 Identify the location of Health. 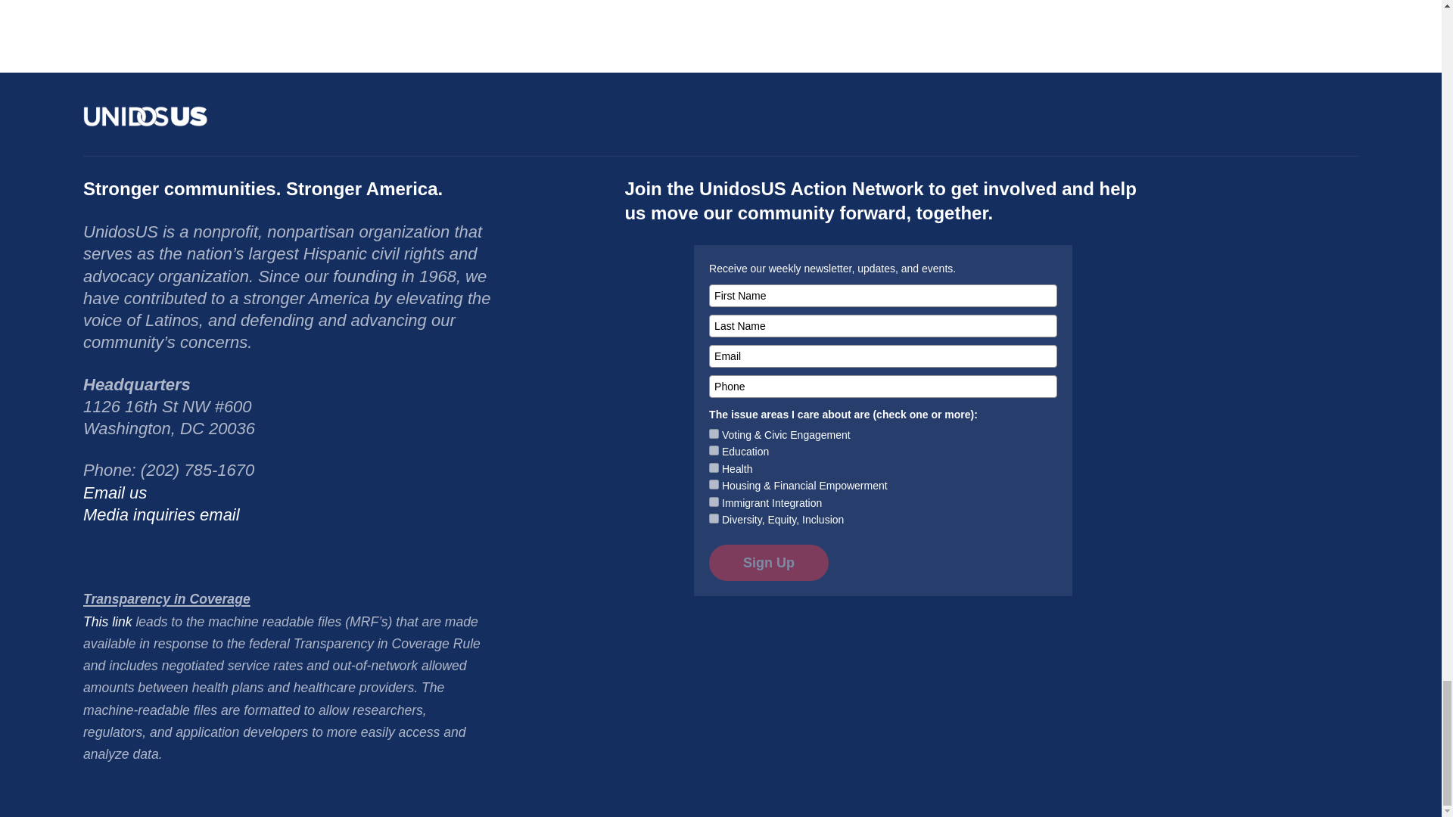
(714, 468).